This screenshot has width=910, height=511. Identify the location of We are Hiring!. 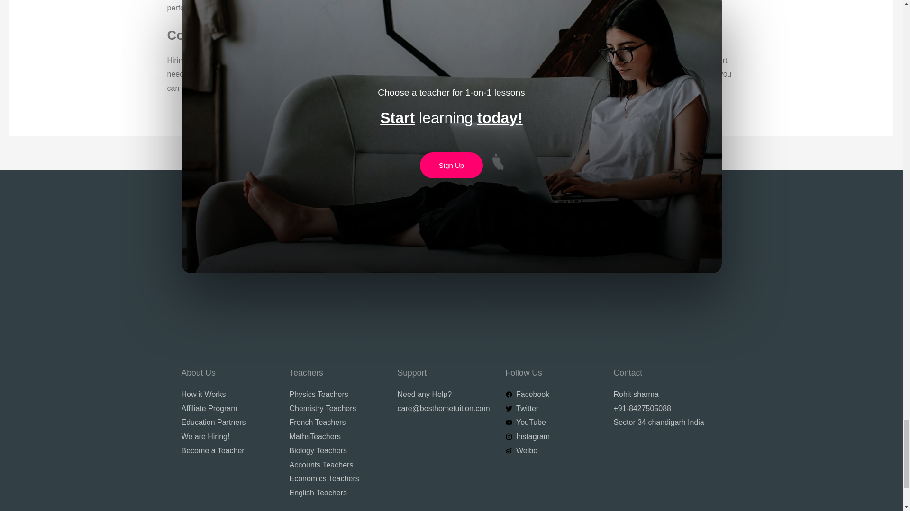
(229, 437).